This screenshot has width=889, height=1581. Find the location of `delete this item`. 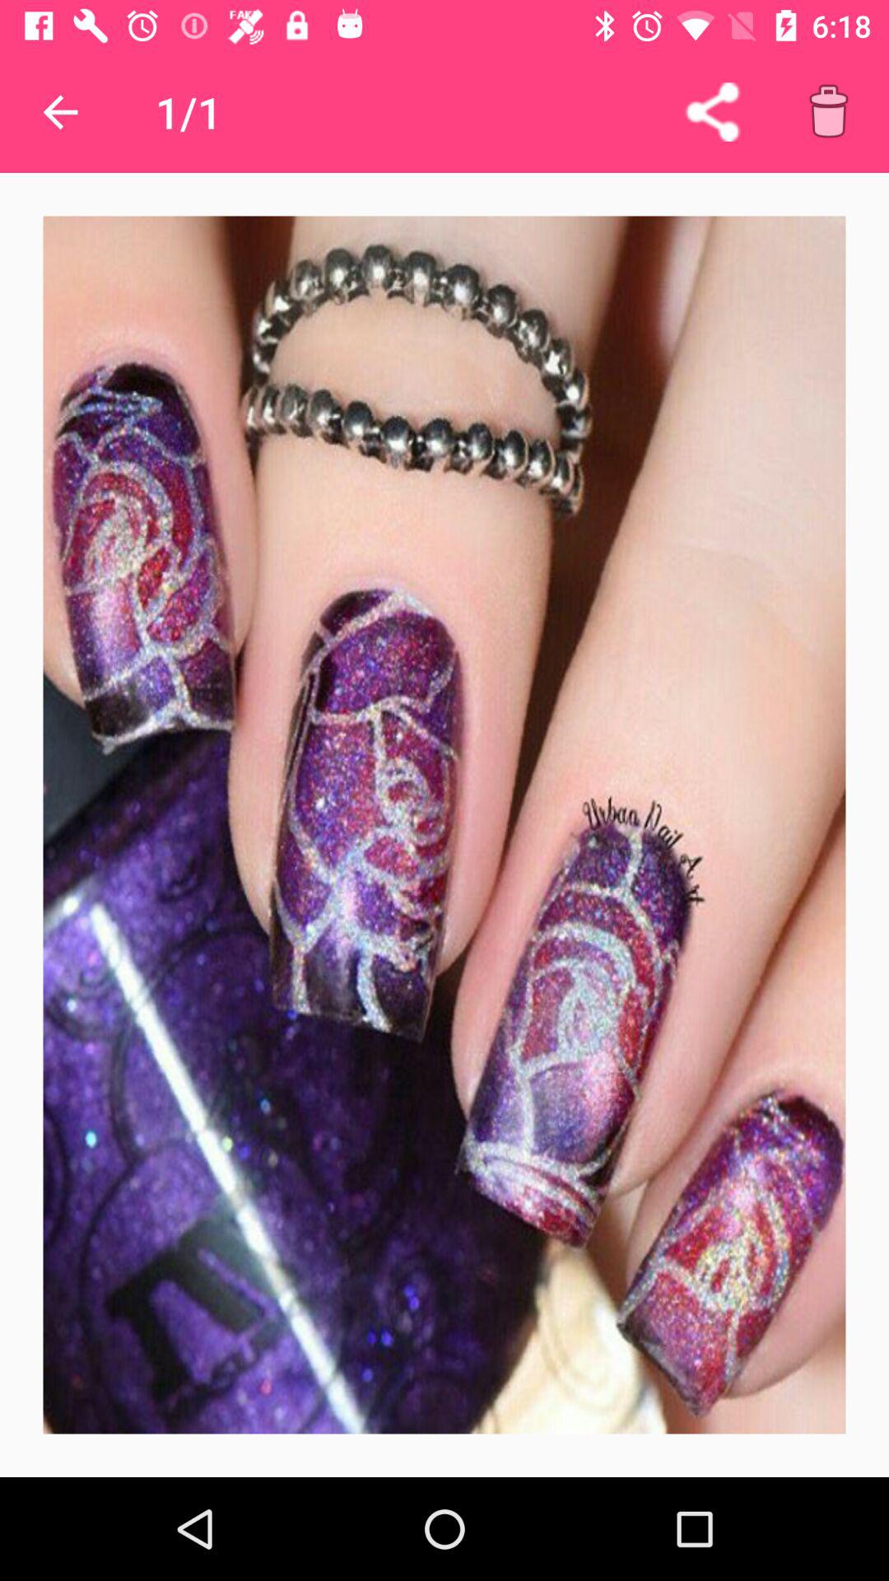

delete this item is located at coordinates (828, 112).